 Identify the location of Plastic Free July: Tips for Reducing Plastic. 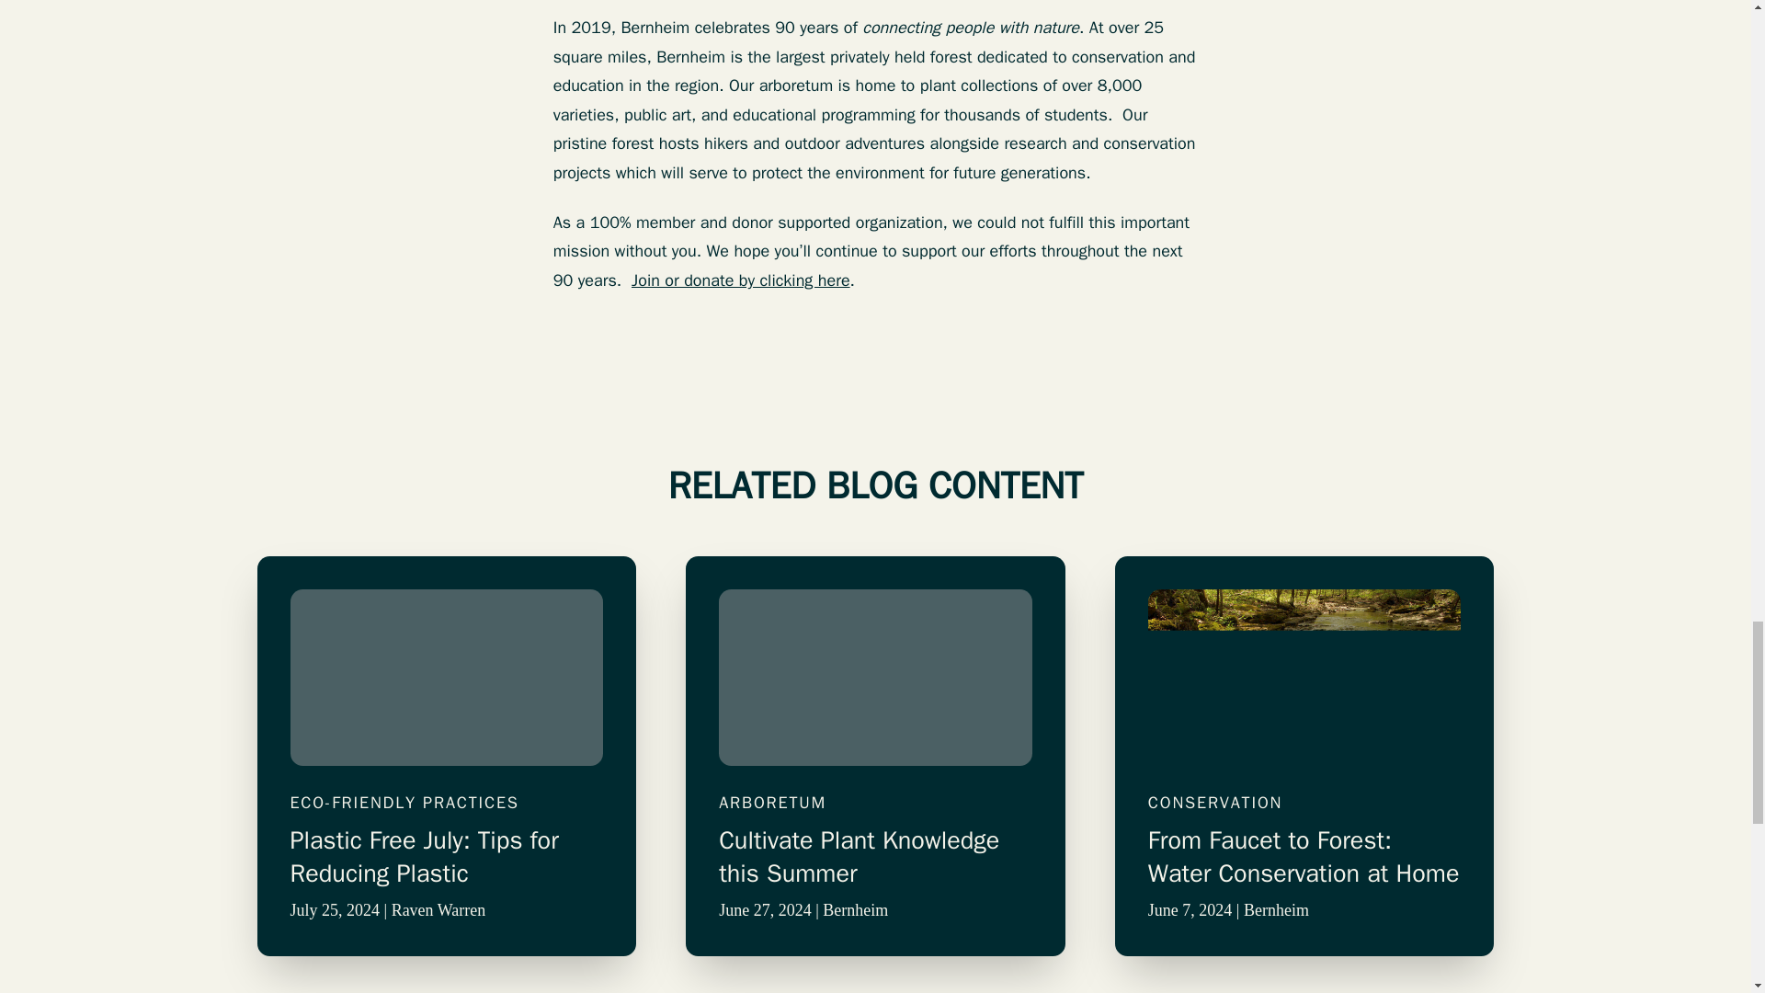
(447, 857).